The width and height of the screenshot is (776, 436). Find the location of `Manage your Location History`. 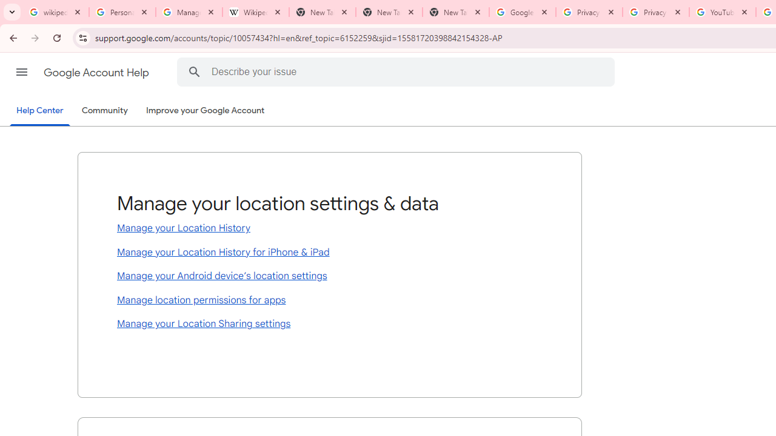

Manage your Location History is located at coordinates (330, 229).